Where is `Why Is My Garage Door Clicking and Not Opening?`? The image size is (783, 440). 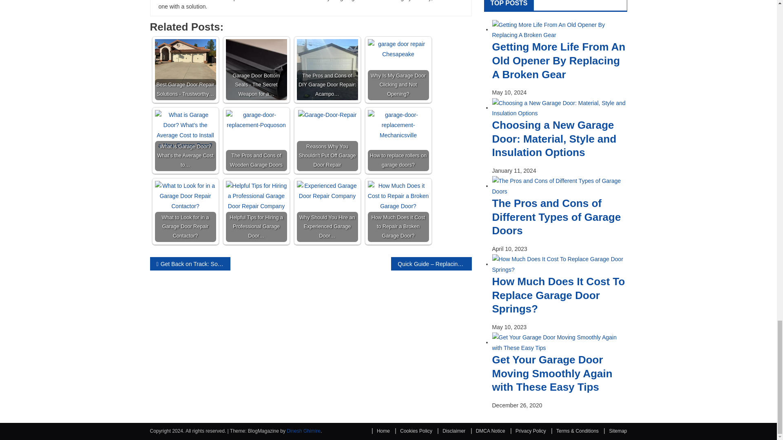
Why Is My Garage Door Clicking and Not Opening? is located at coordinates (398, 49).